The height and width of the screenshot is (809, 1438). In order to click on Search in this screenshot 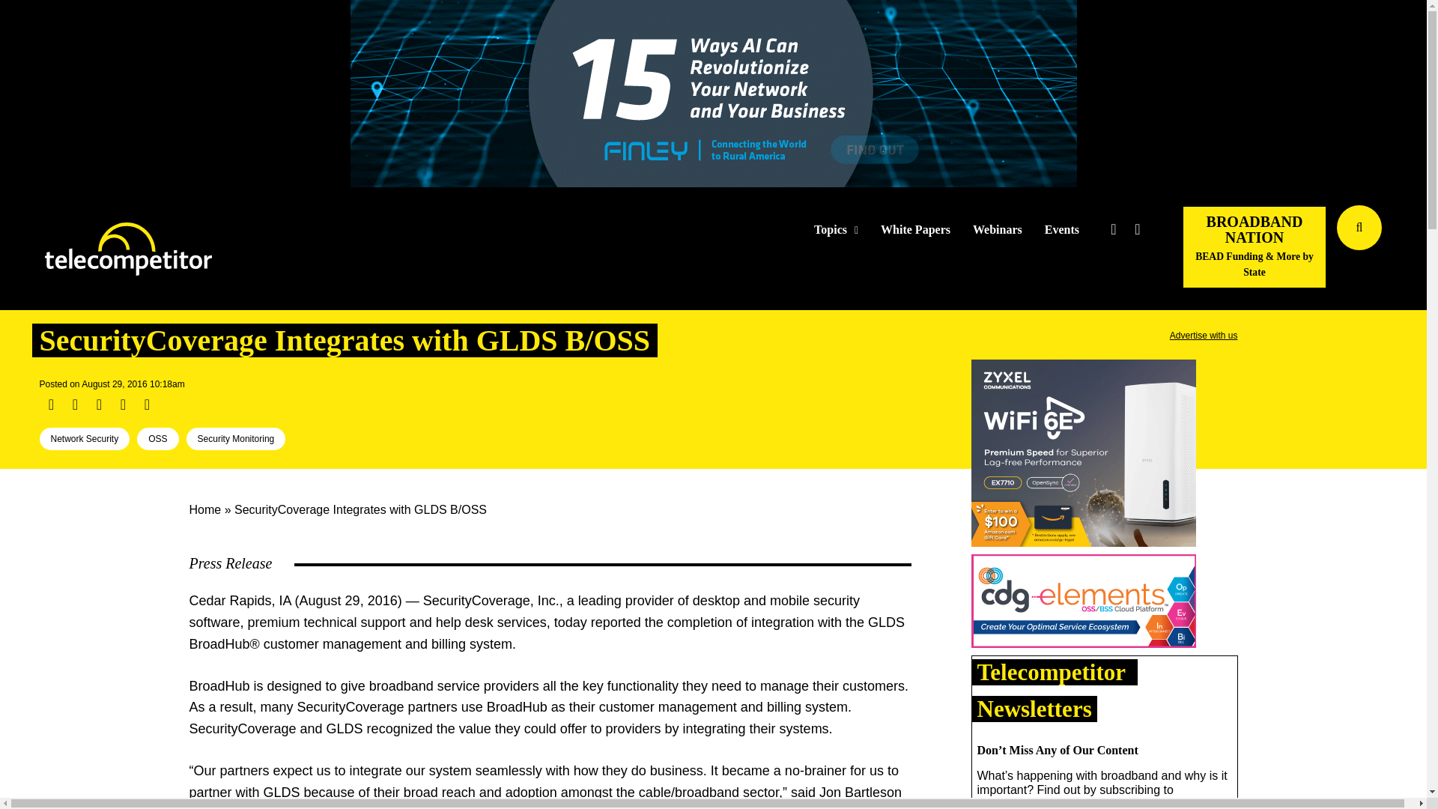, I will do `click(1413, 249)`.